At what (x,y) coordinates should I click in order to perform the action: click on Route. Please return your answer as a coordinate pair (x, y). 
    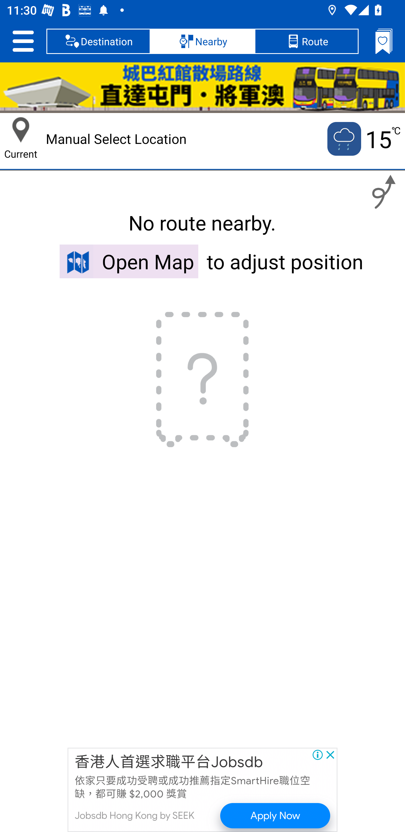
    Looking at the image, I should click on (306, 41).